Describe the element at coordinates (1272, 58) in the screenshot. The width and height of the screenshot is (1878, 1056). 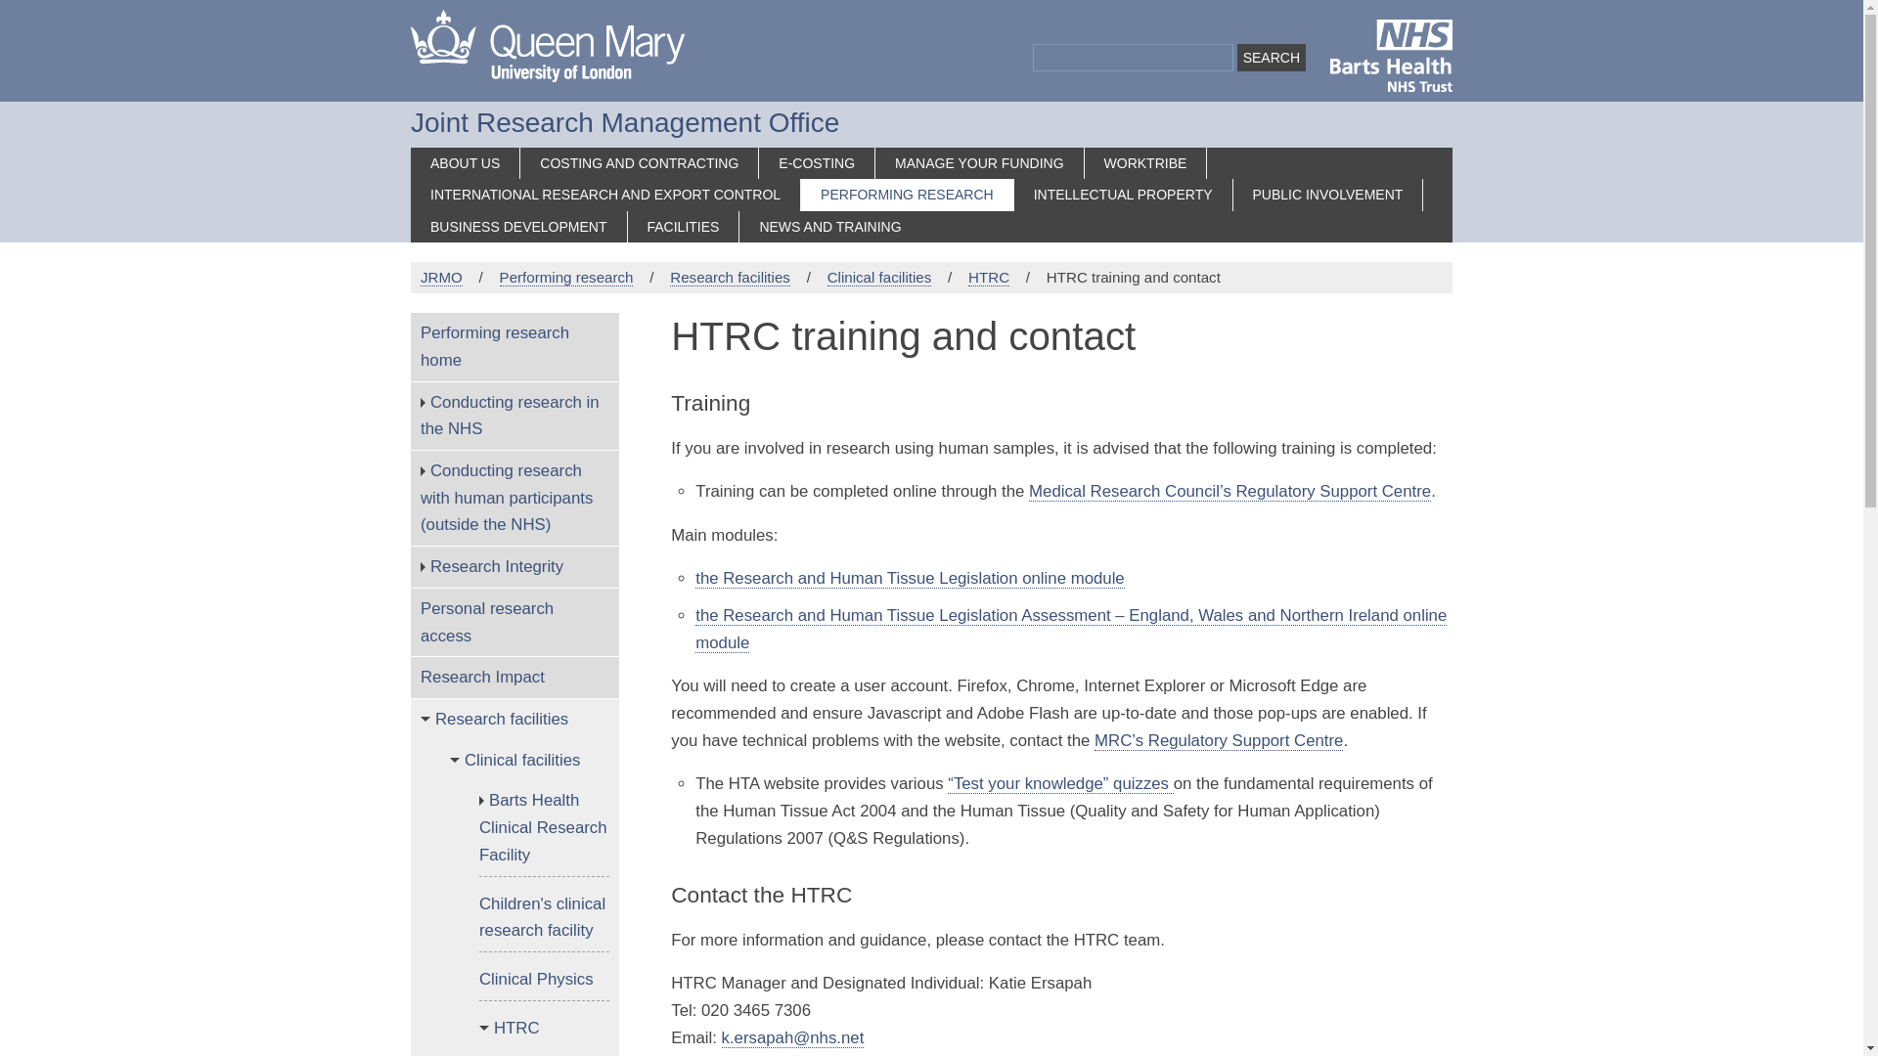
I see `Search` at that location.